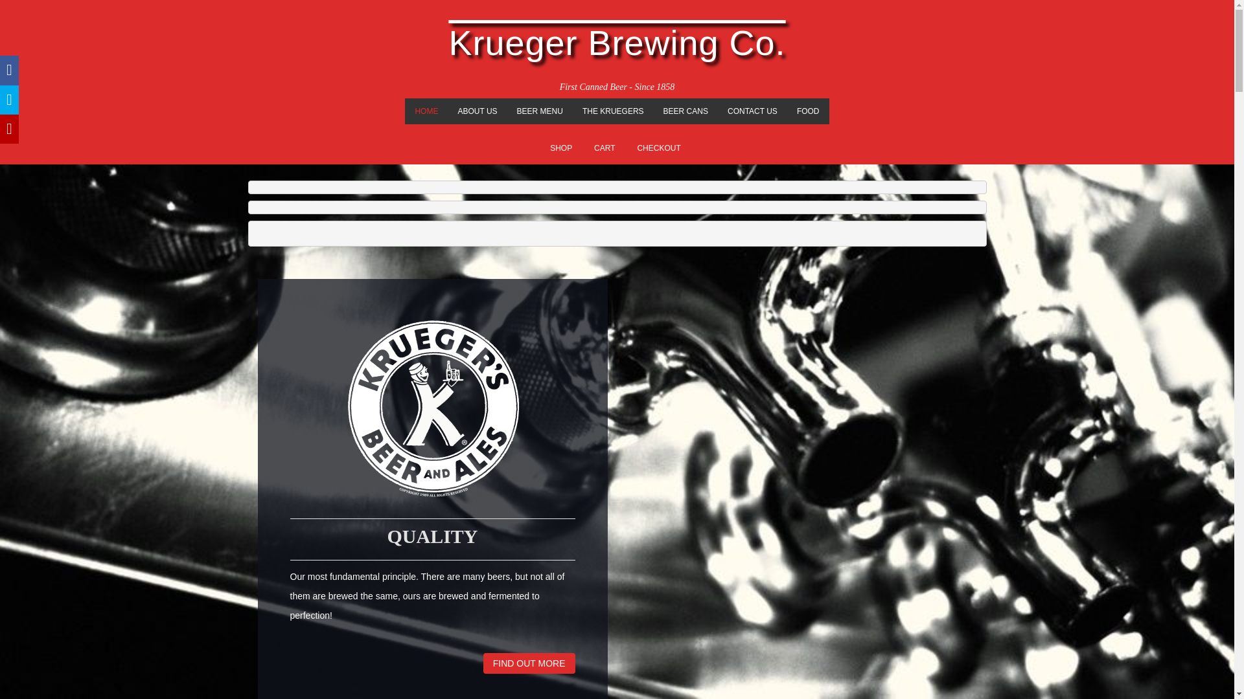 The height and width of the screenshot is (699, 1244). What do you see at coordinates (616, 43) in the screenshot?
I see `Krueger Brewing Co.` at bounding box center [616, 43].